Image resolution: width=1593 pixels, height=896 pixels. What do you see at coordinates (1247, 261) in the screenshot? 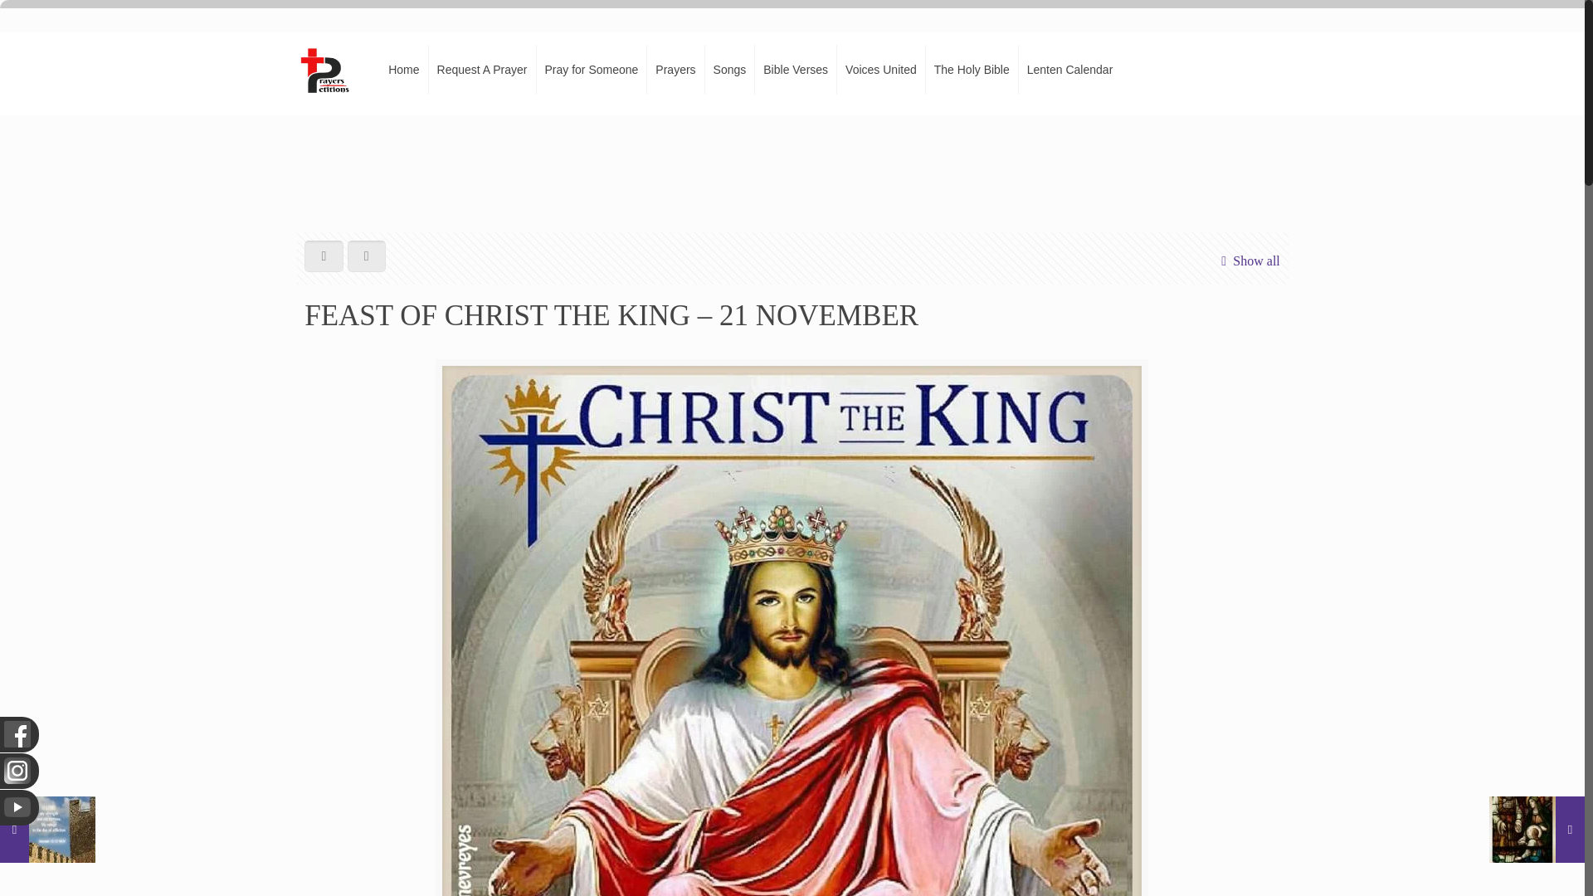
I see `Show all` at bounding box center [1247, 261].